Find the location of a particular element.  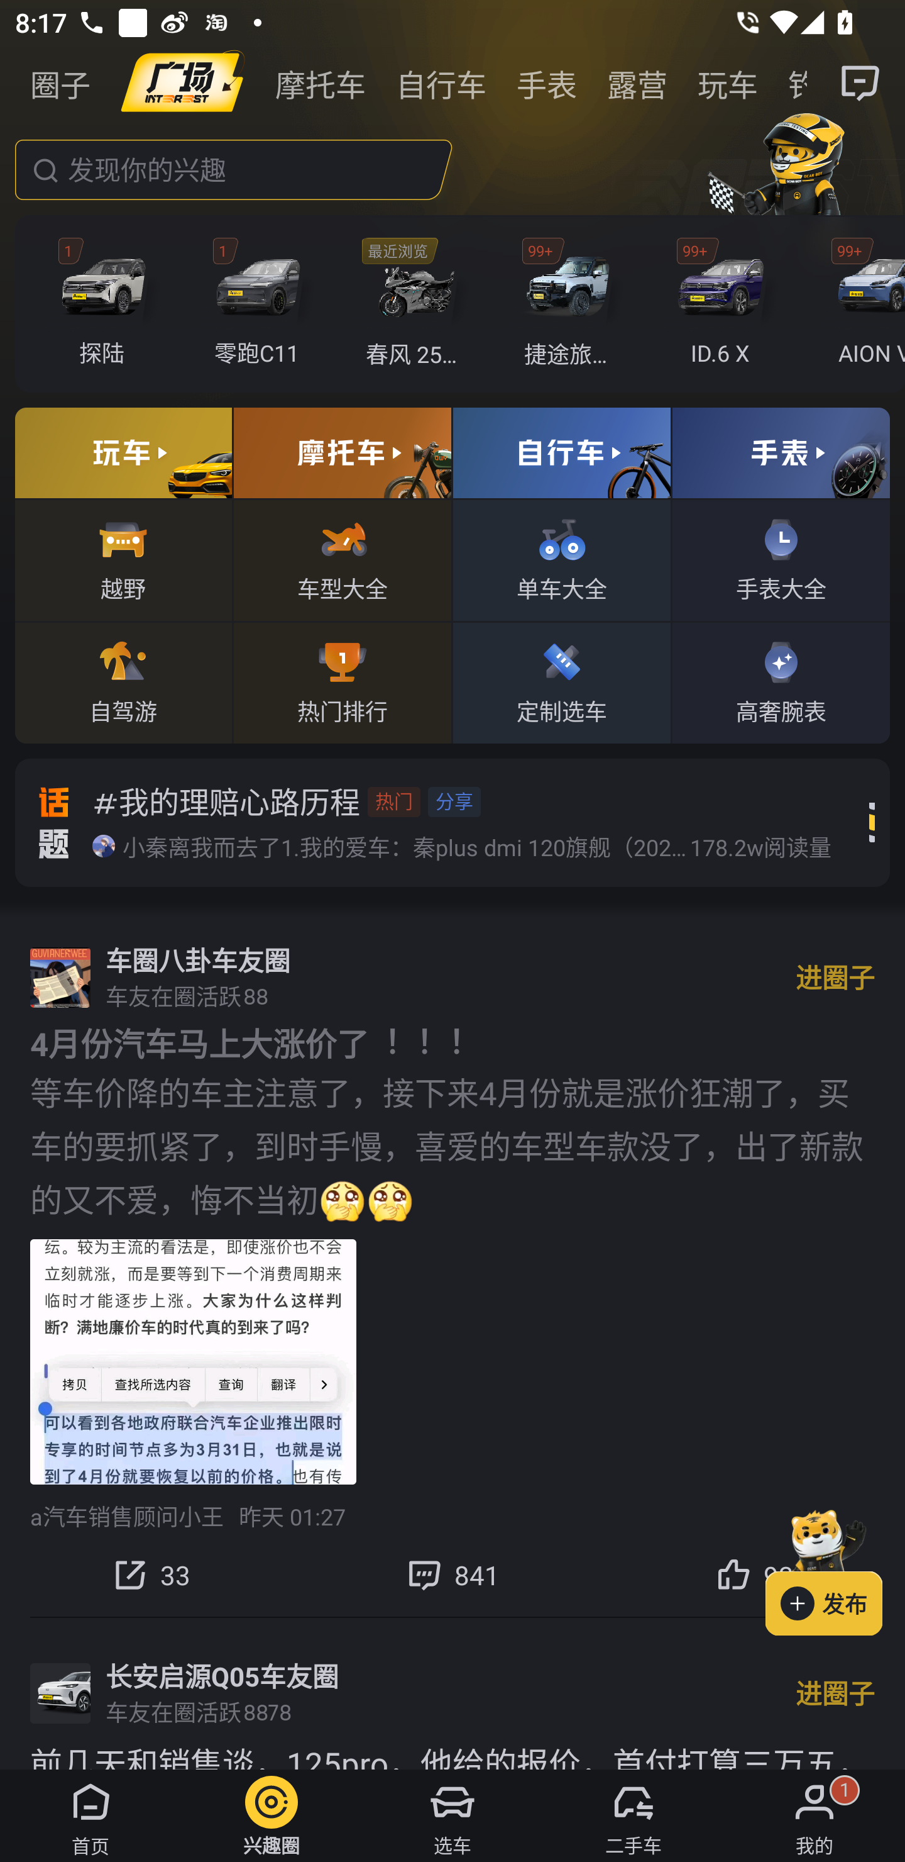

1 探陆 is located at coordinates (107, 304).